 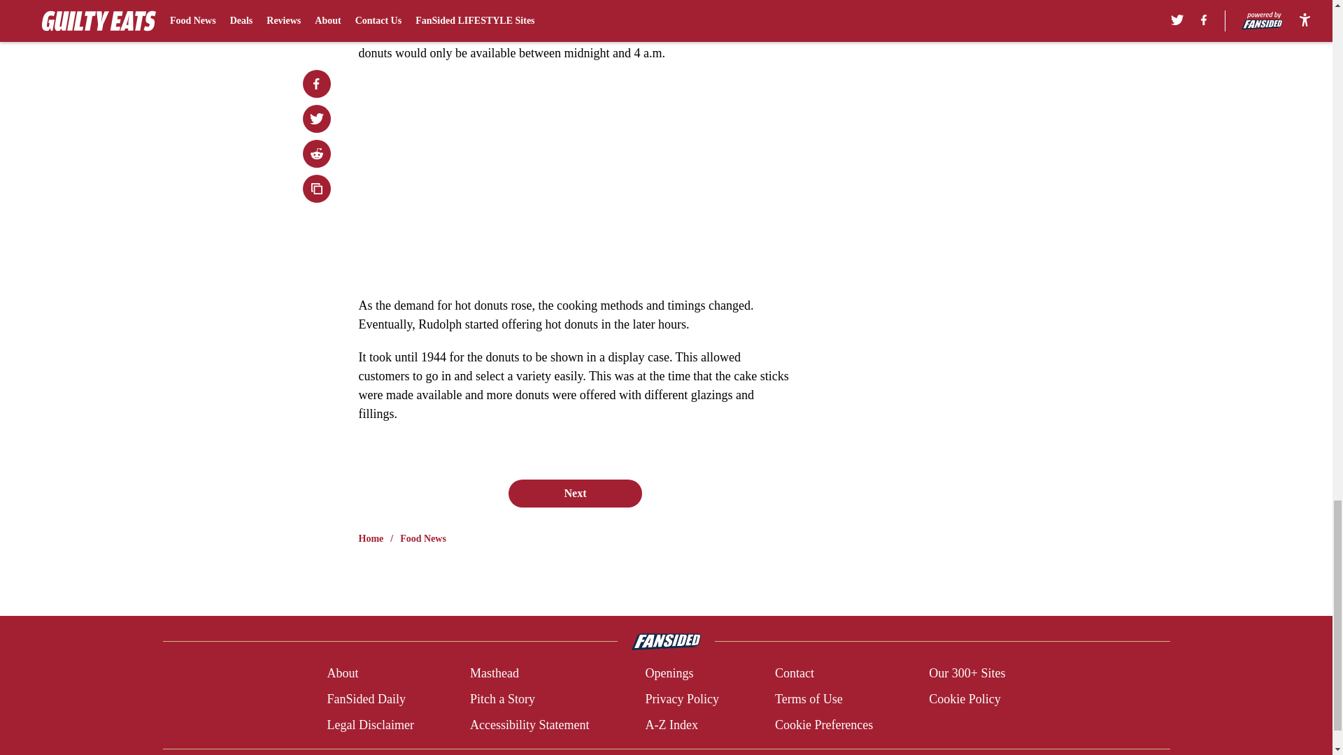 I want to click on Home, so click(x=371, y=538).